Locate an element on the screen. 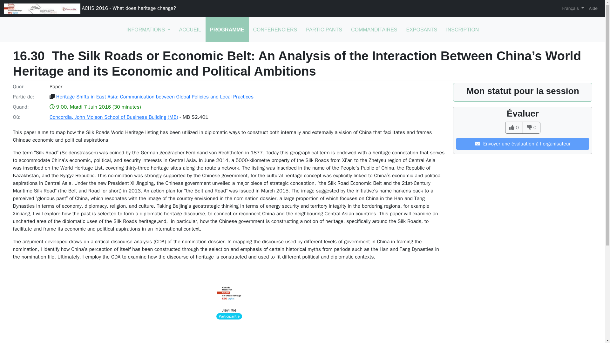  Aide is located at coordinates (593, 8).